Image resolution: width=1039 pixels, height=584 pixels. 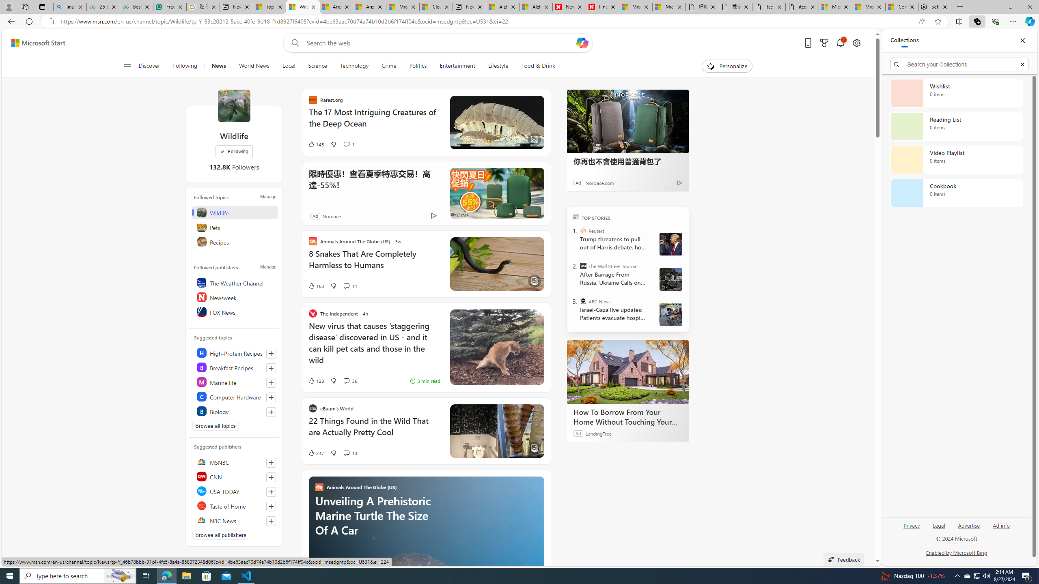 I want to click on 247 Like, so click(x=316, y=453).